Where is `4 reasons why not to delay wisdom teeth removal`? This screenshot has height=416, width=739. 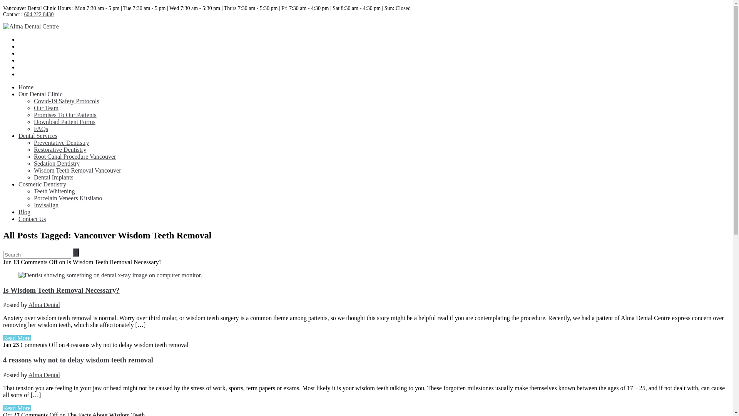
4 reasons why not to delay wisdom teeth removal is located at coordinates (78, 360).